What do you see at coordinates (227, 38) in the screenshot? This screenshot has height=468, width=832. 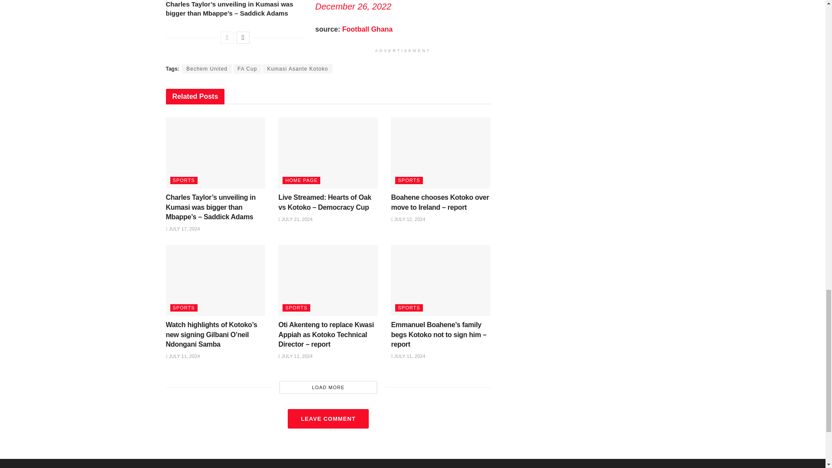 I see `Previous` at bounding box center [227, 38].